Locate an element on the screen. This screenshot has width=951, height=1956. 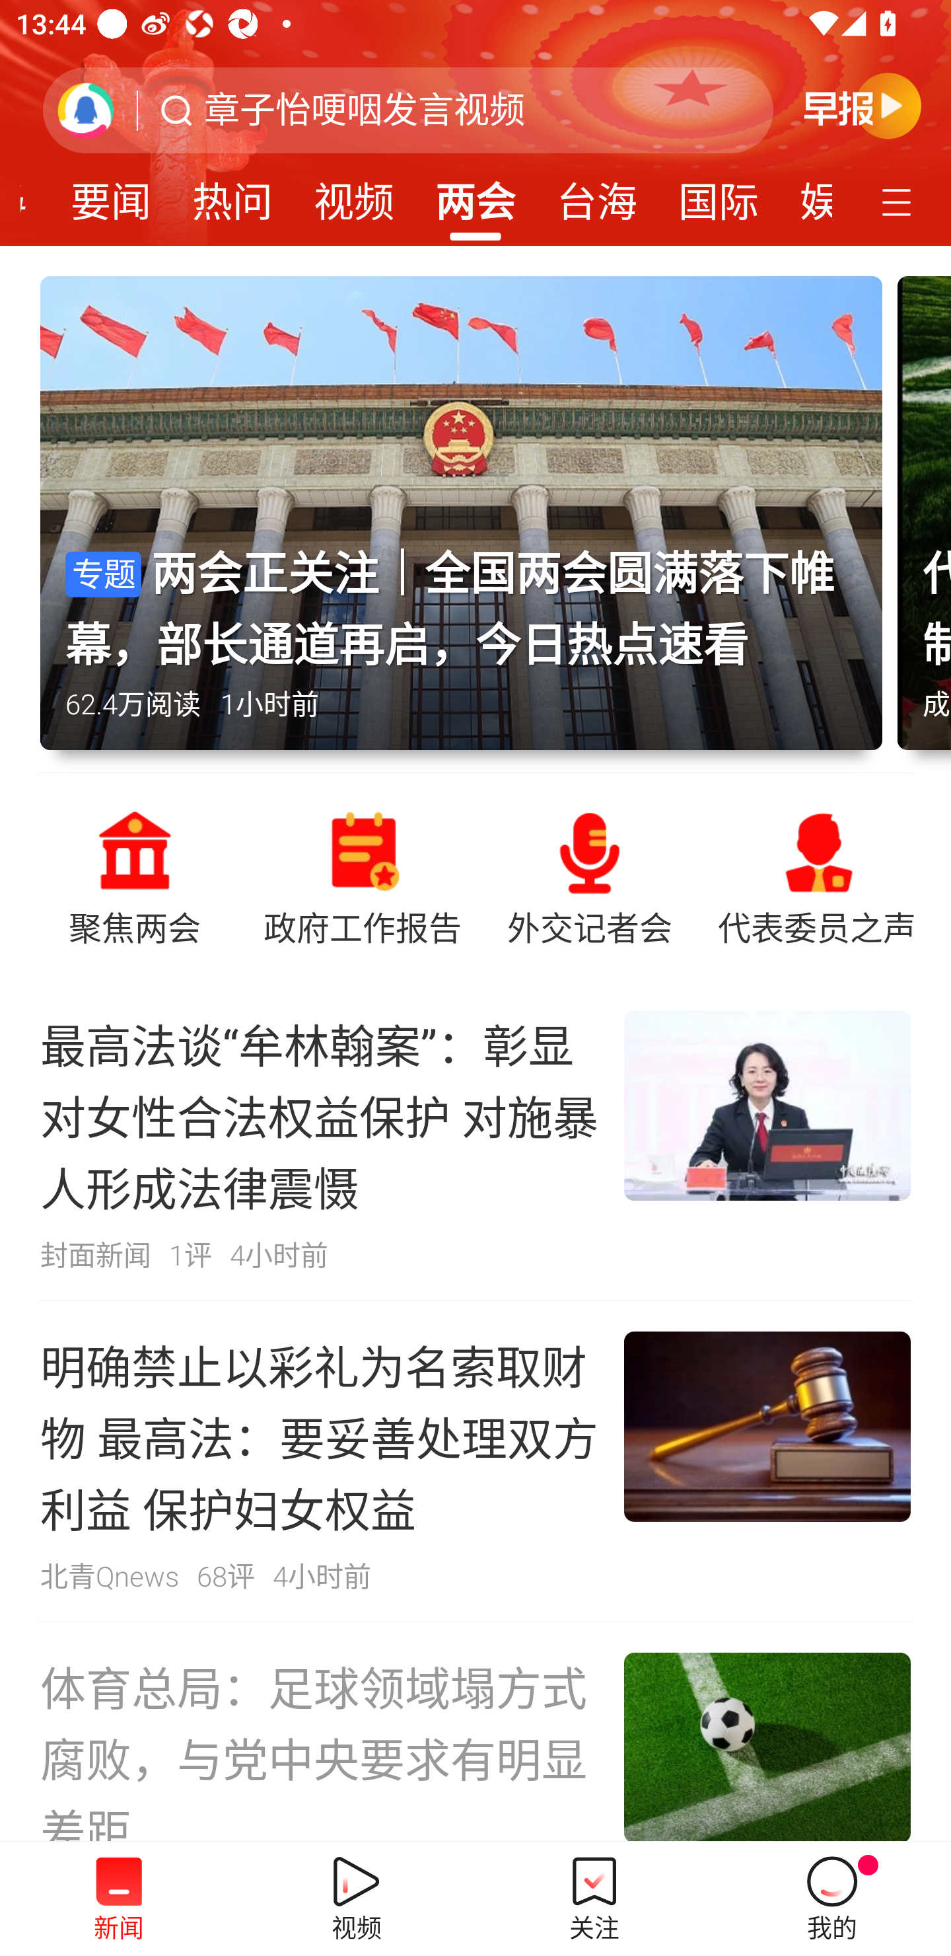
台海 is located at coordinates (597, 194).